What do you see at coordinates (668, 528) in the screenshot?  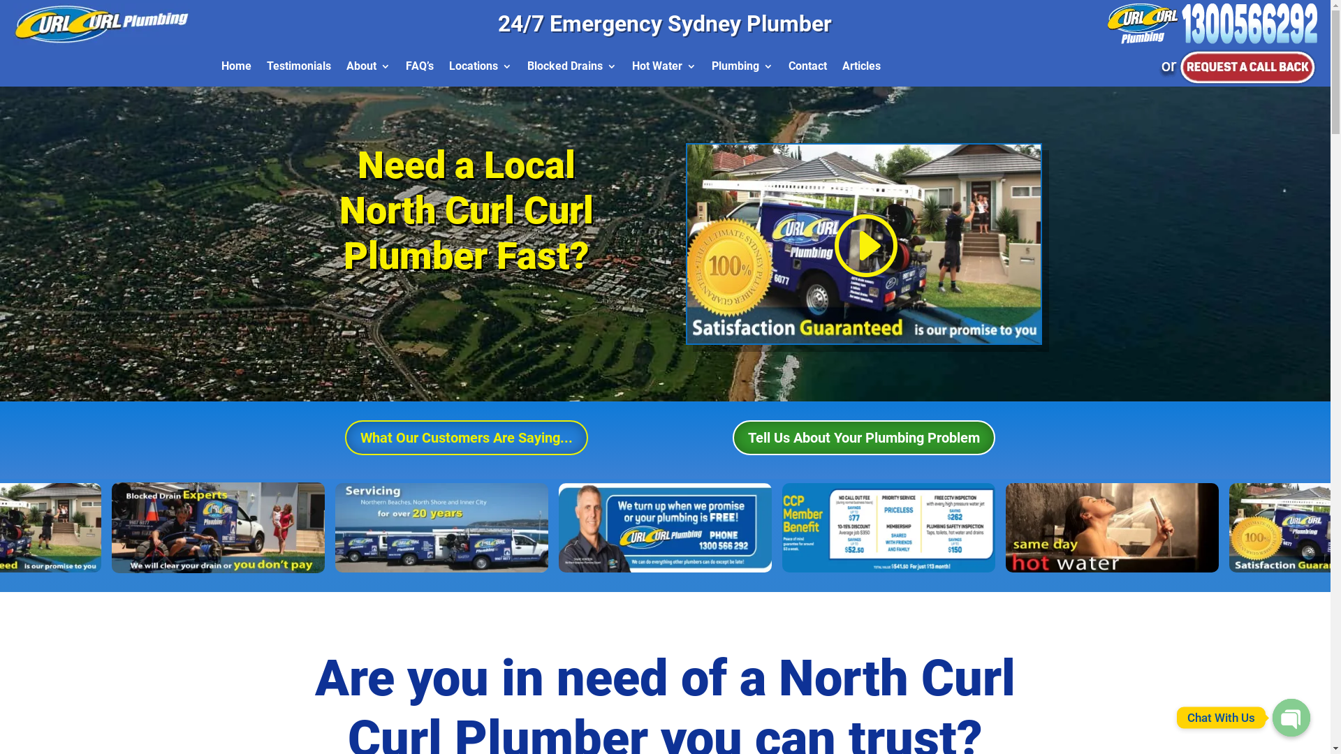 I see `We turn up when we promise or your plumbing is free!` at bounding box center [668, 528].